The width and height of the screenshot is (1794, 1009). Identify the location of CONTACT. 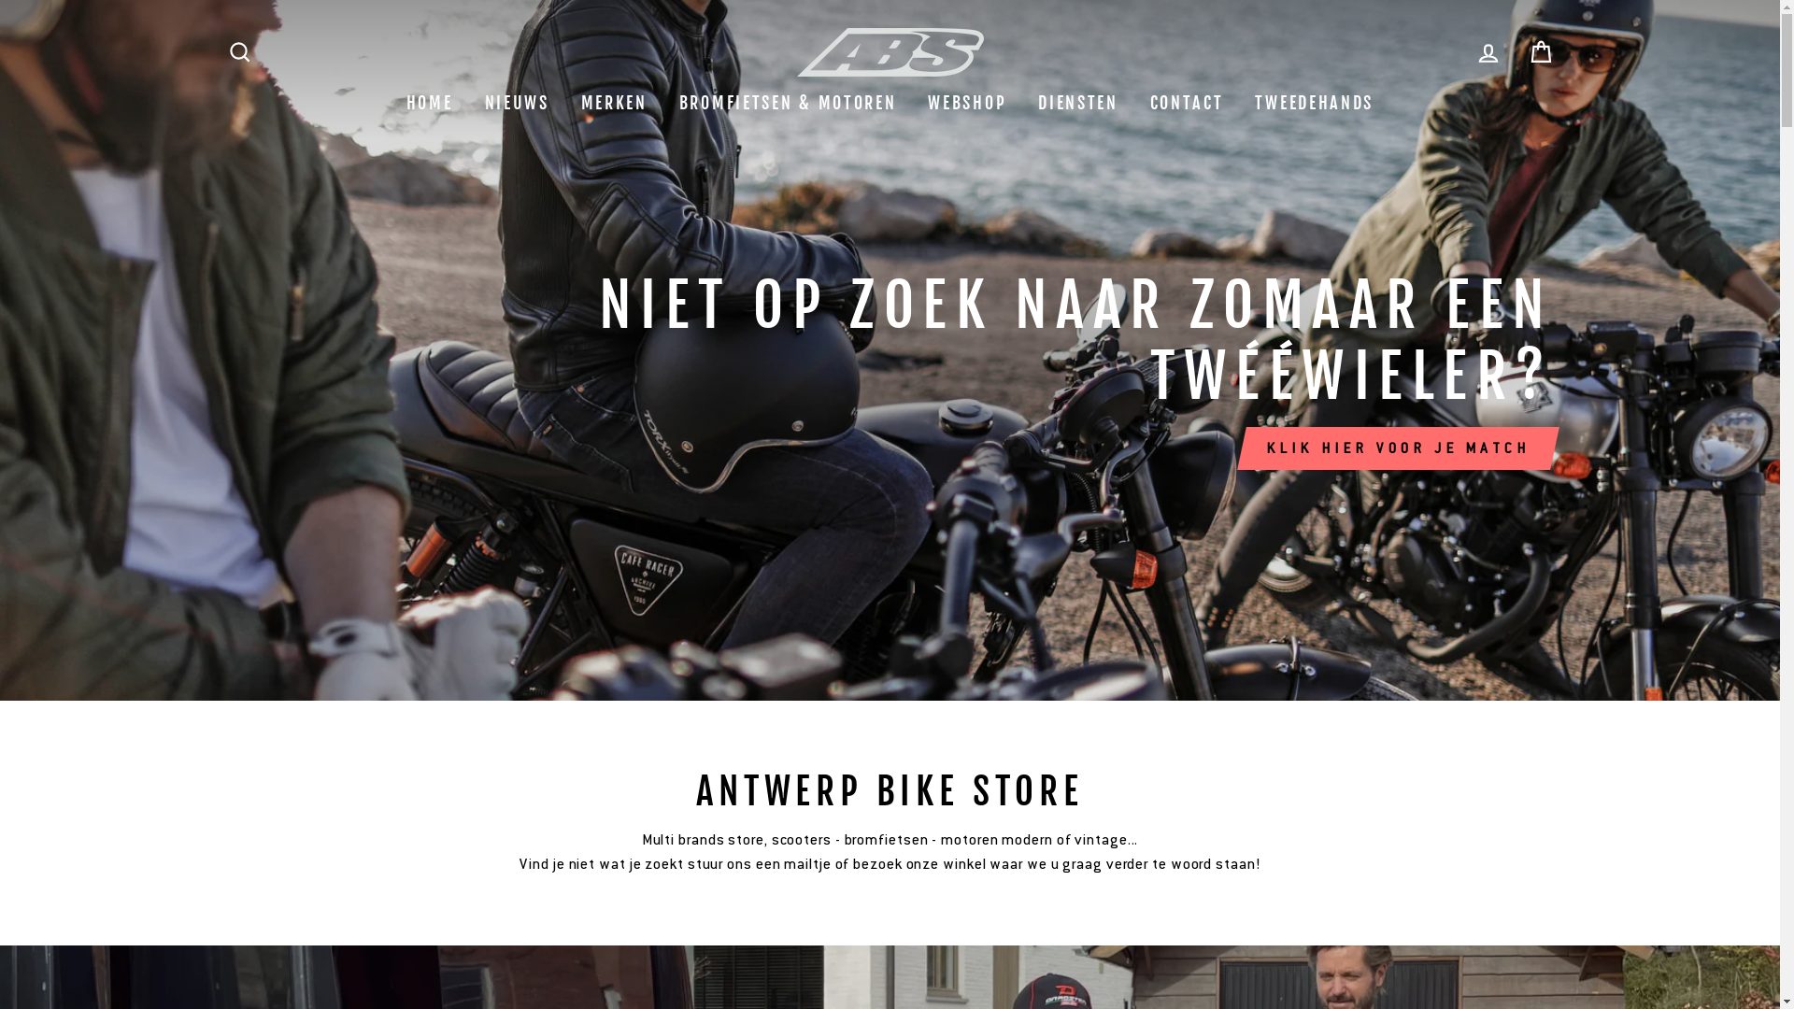
(1187, 103).